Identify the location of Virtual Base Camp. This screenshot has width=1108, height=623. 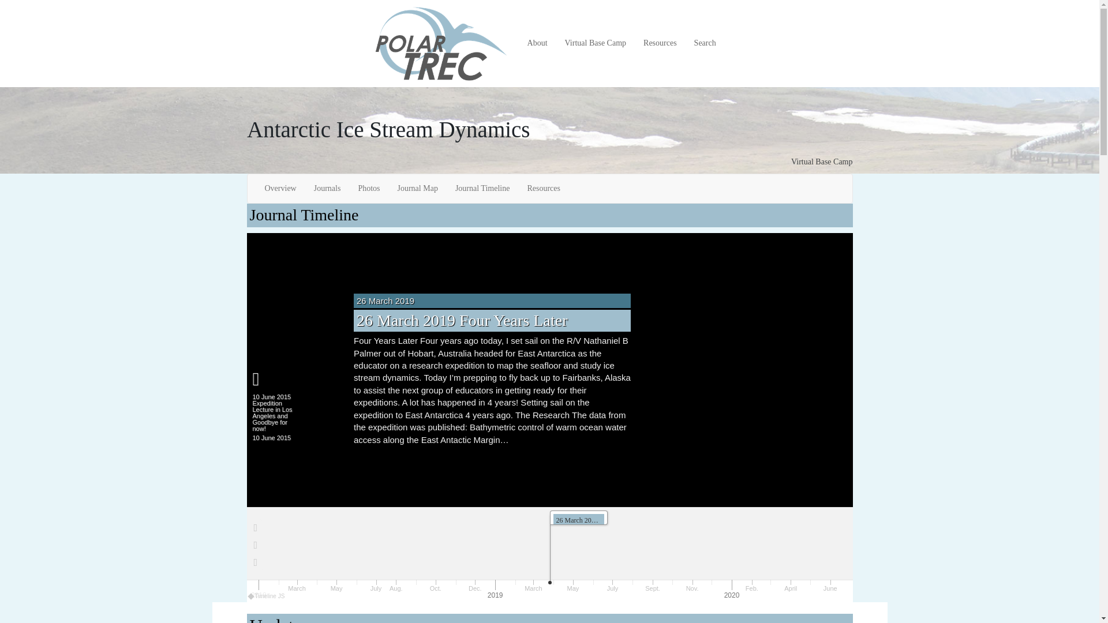
(596, 43).